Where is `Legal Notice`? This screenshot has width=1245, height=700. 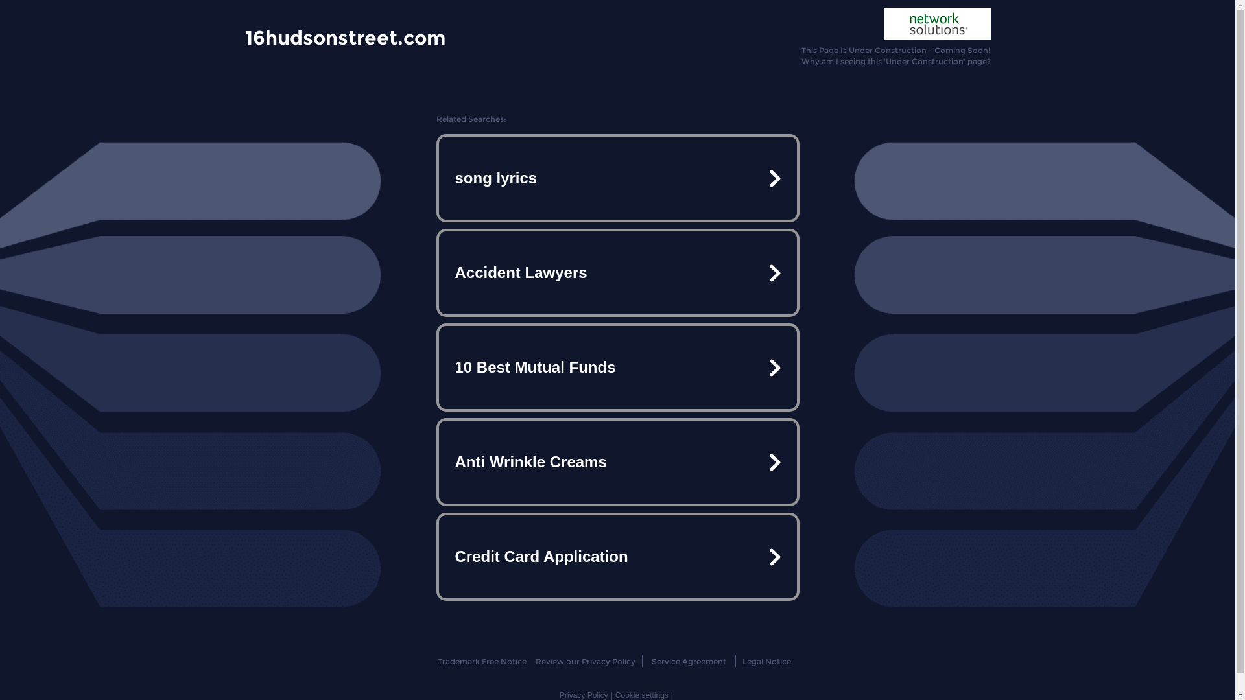 Legal Notice is located at coordinates (766, 661).